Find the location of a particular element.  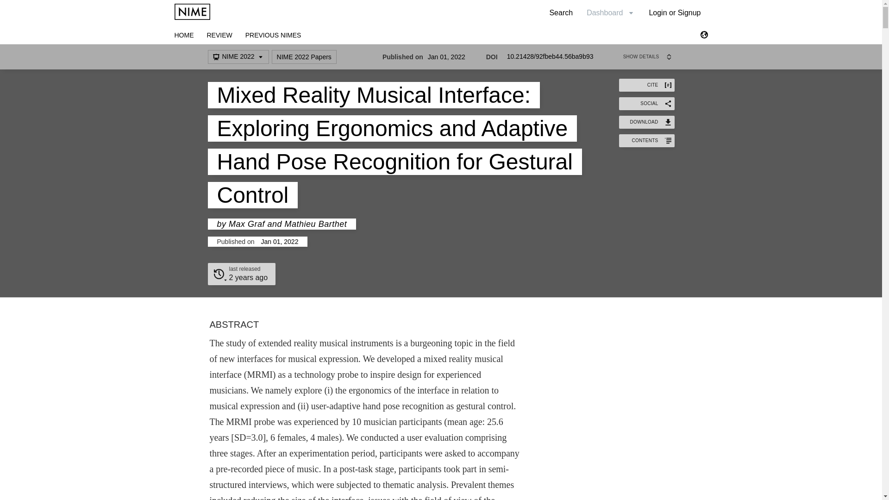

PREVIOUS NIMES is located at coordinates (273, 35).